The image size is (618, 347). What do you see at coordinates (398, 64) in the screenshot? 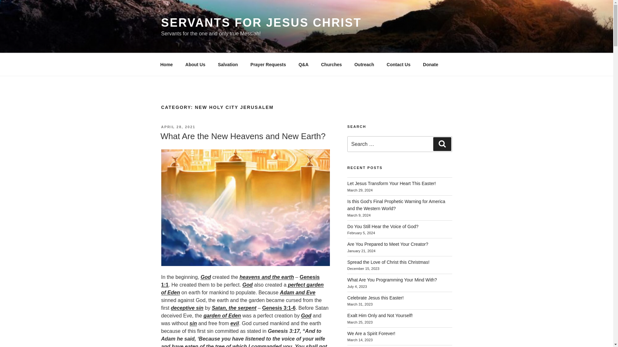
I see `Contact Us` at bounding box center [398, 64].